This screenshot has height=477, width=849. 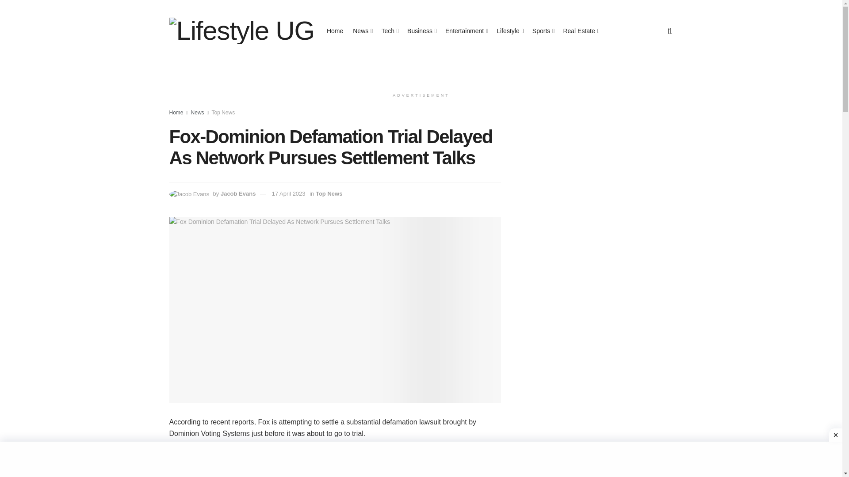 What do you see at coordinates (329, 193) in the screenshot?
I see `Top News` at bounding box center [329, 193].